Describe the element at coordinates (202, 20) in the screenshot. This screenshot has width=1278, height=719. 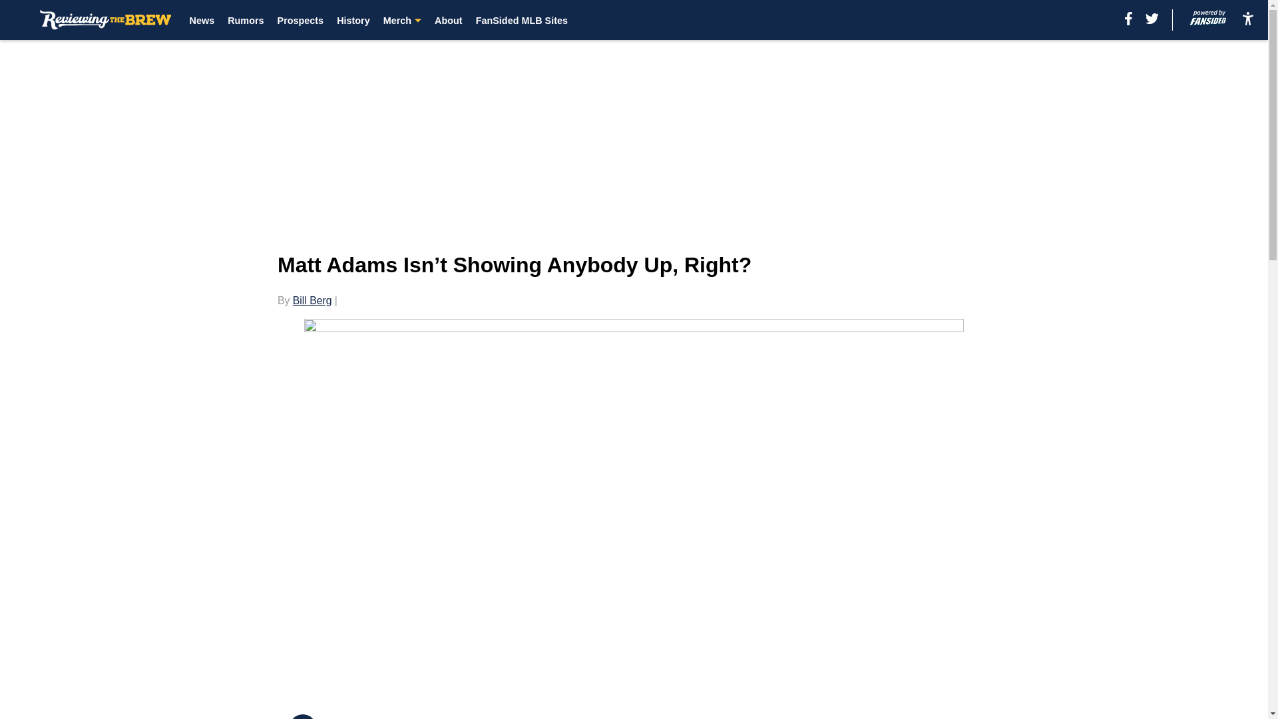
I see `News` at that location.